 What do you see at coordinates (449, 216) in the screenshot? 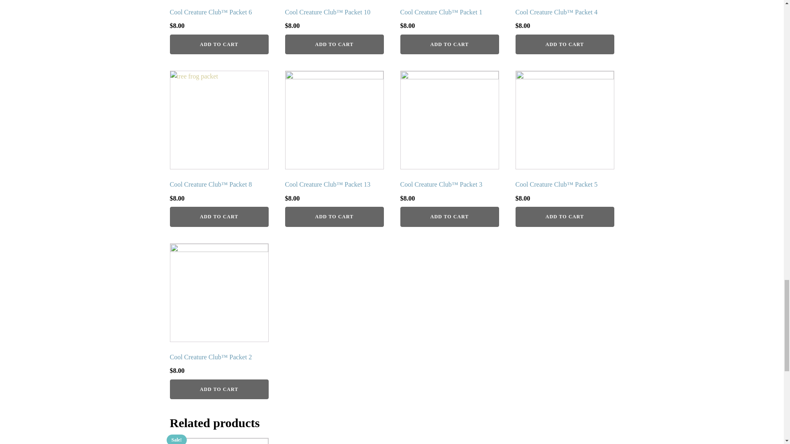
I see `ADD TO CART` at bounding box center [449, 216].